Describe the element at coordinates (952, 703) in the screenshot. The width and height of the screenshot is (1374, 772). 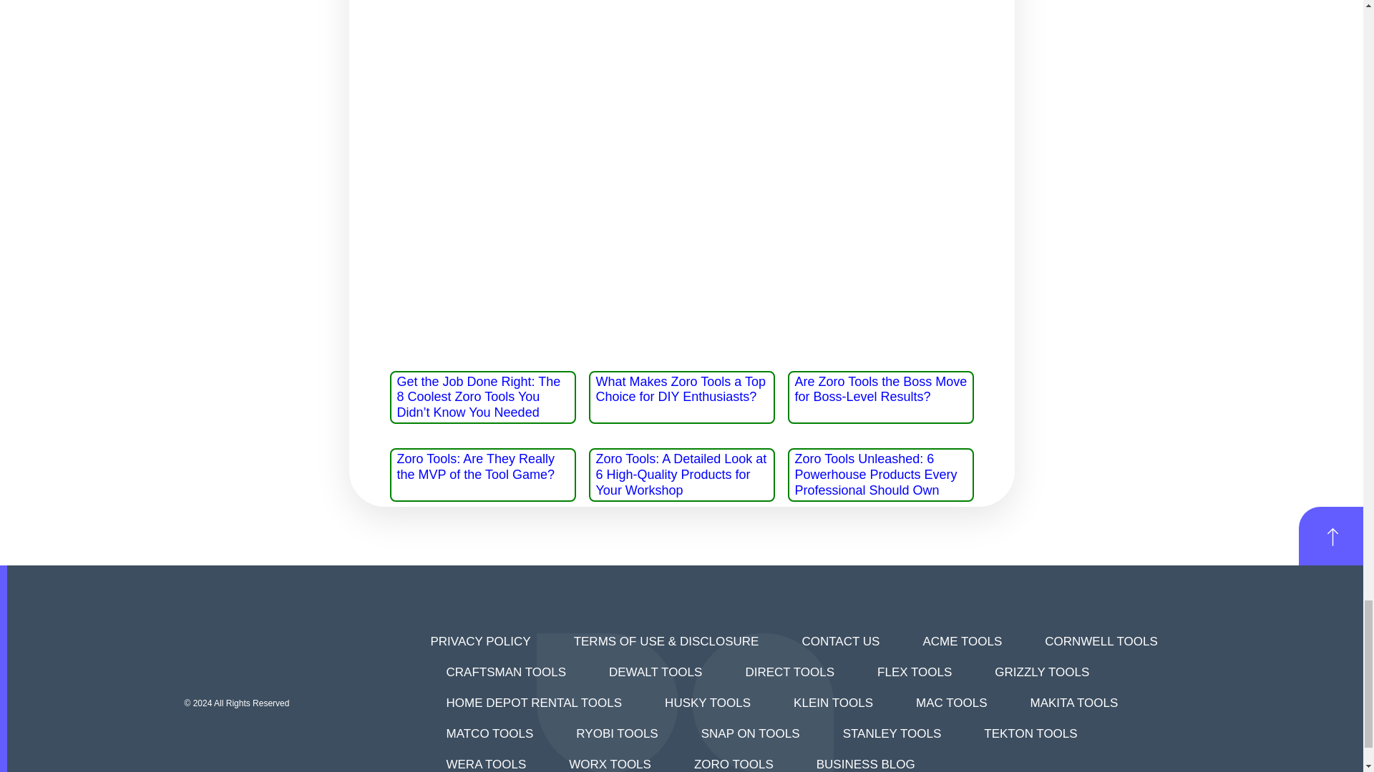
I see `MAC TOOLS` at that location.